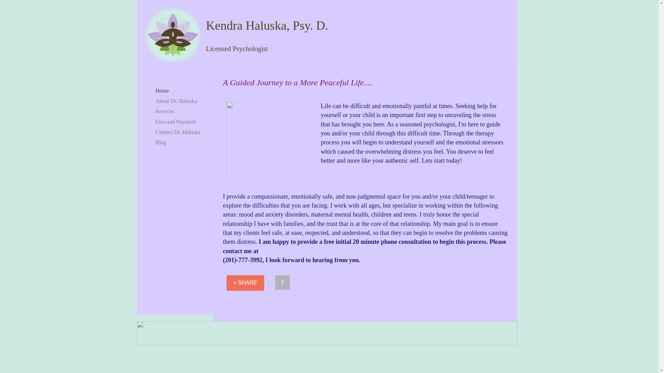  What do you see at coordinates (176, 101) in the screenshot?
I see `About Dr. Haluska` at bounding box center [176, 101].